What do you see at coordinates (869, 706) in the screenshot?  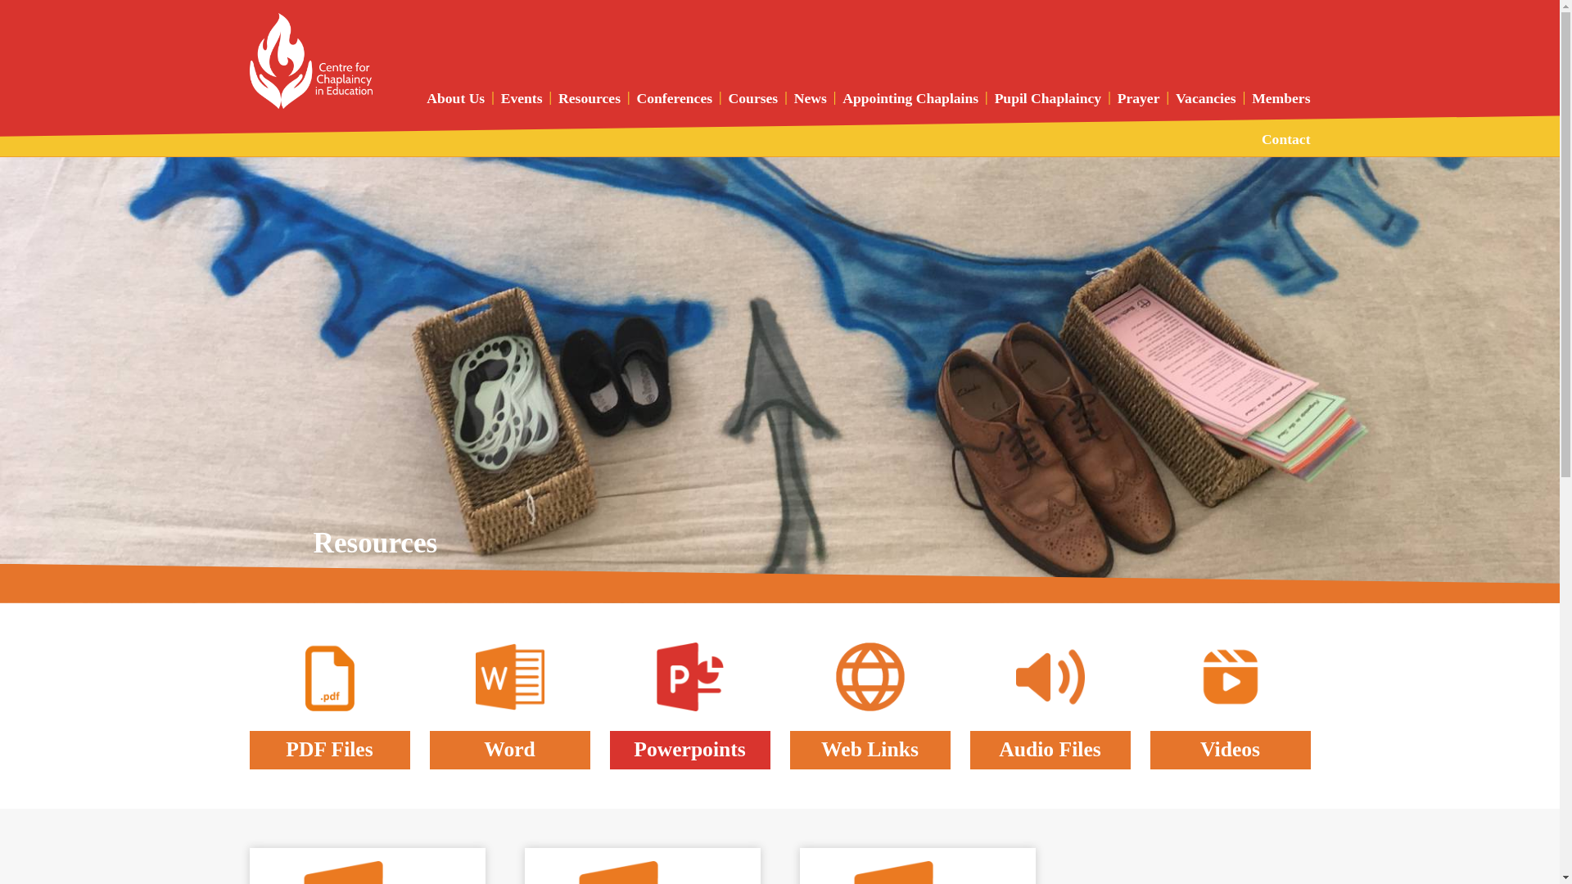 I see `Web Links` at bounding box center [869, 706].